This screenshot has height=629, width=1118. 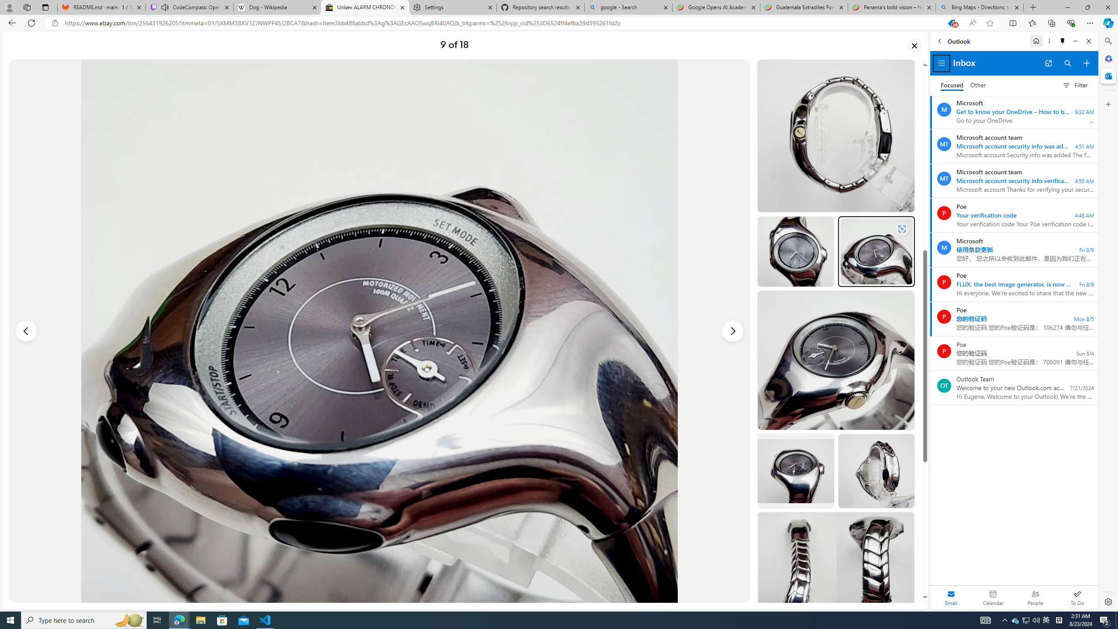 What do you see at coordinates (1087, 63) in the screenshot?
I see `Compose new mail` at bounding box center [1087, 63].